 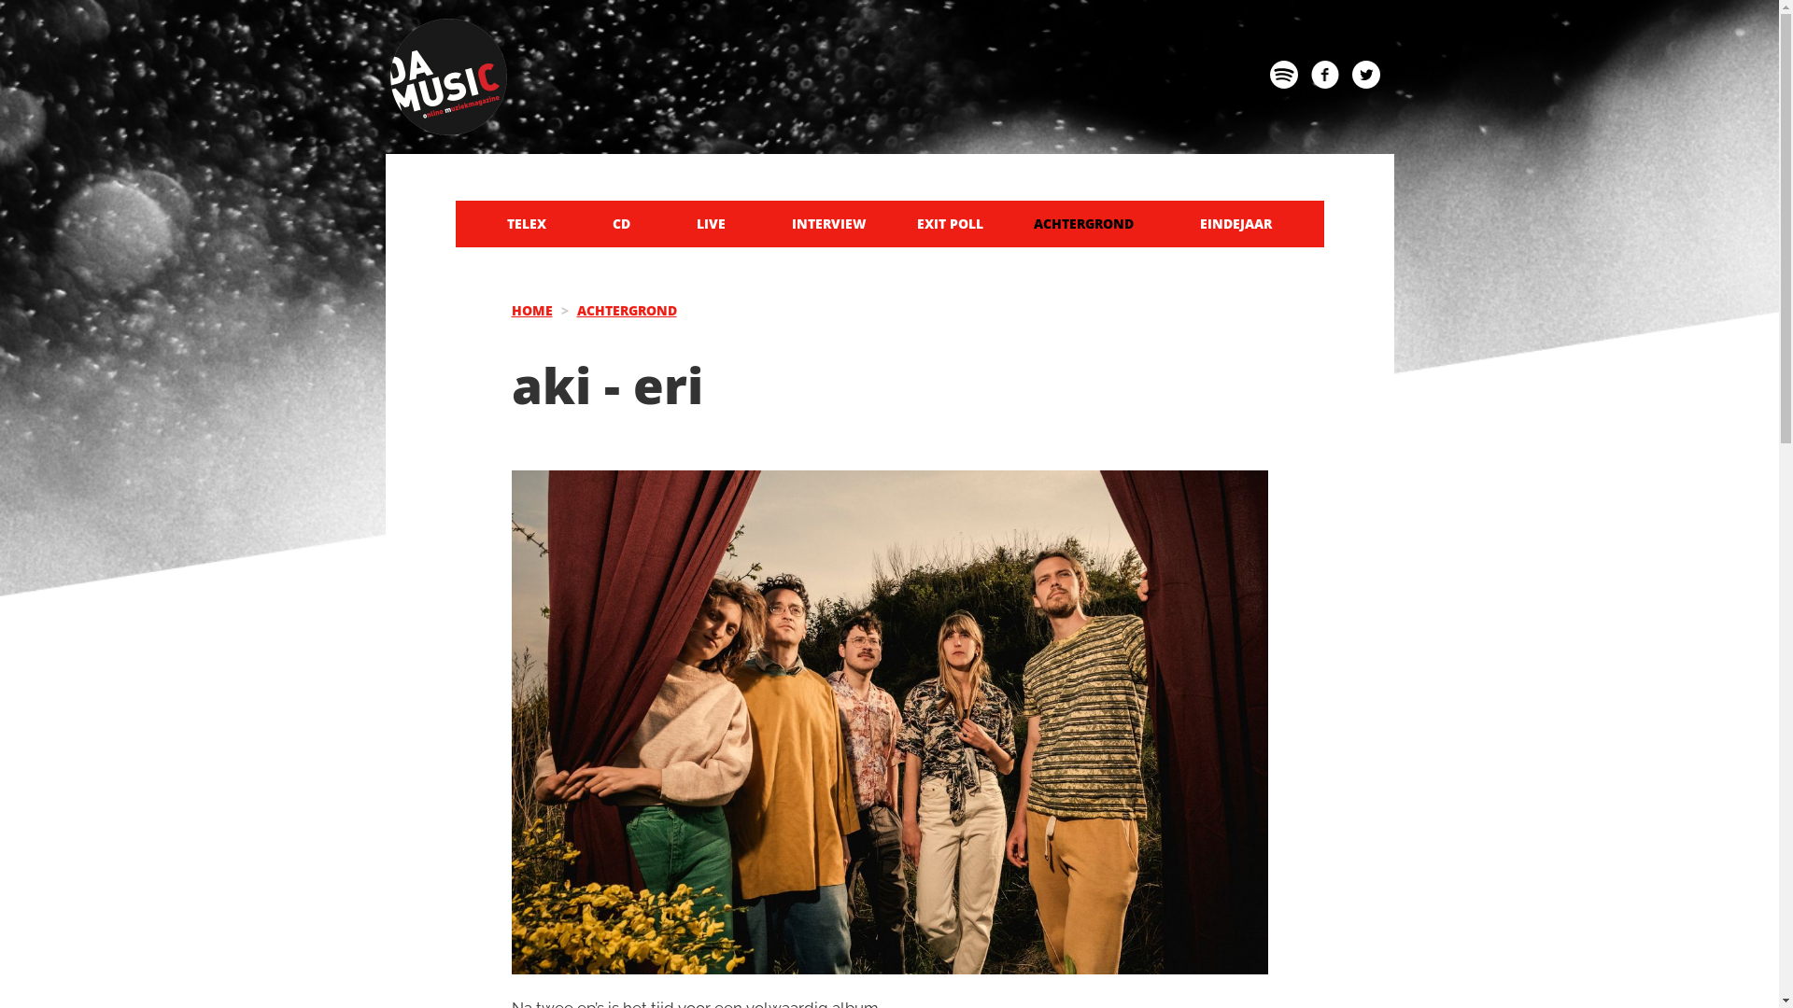 I want to click on ACHTERGROND, so click(x=1083, y=224).